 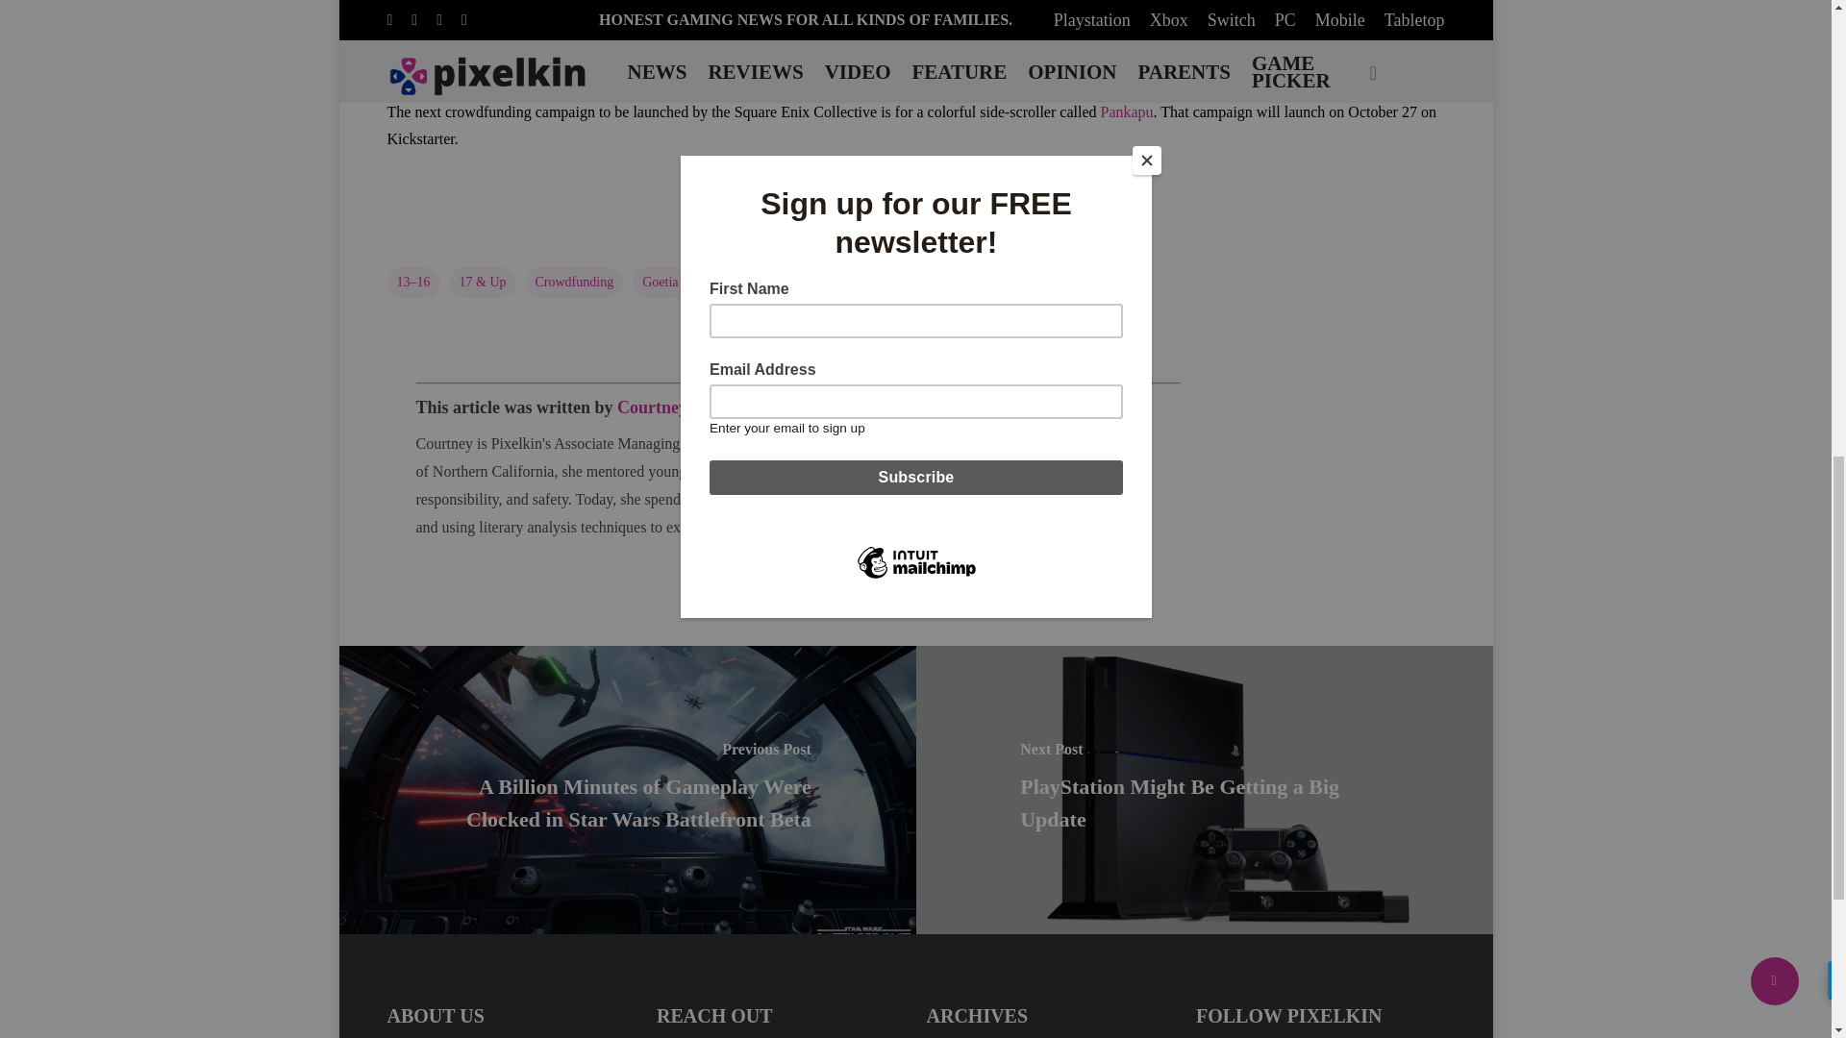 I want to click on Mac, so click(x=719, y=282).